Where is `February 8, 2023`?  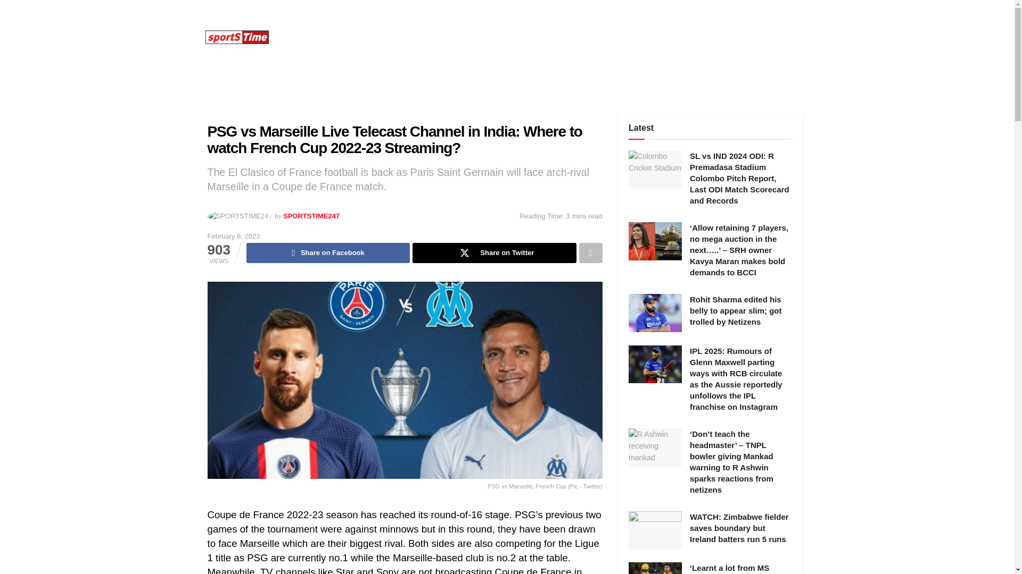 February 8, 2023 is located at coordinates (234, 236).